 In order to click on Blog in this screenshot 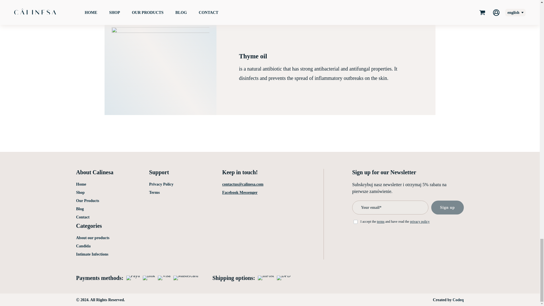, I will do `click(80, 209)`.